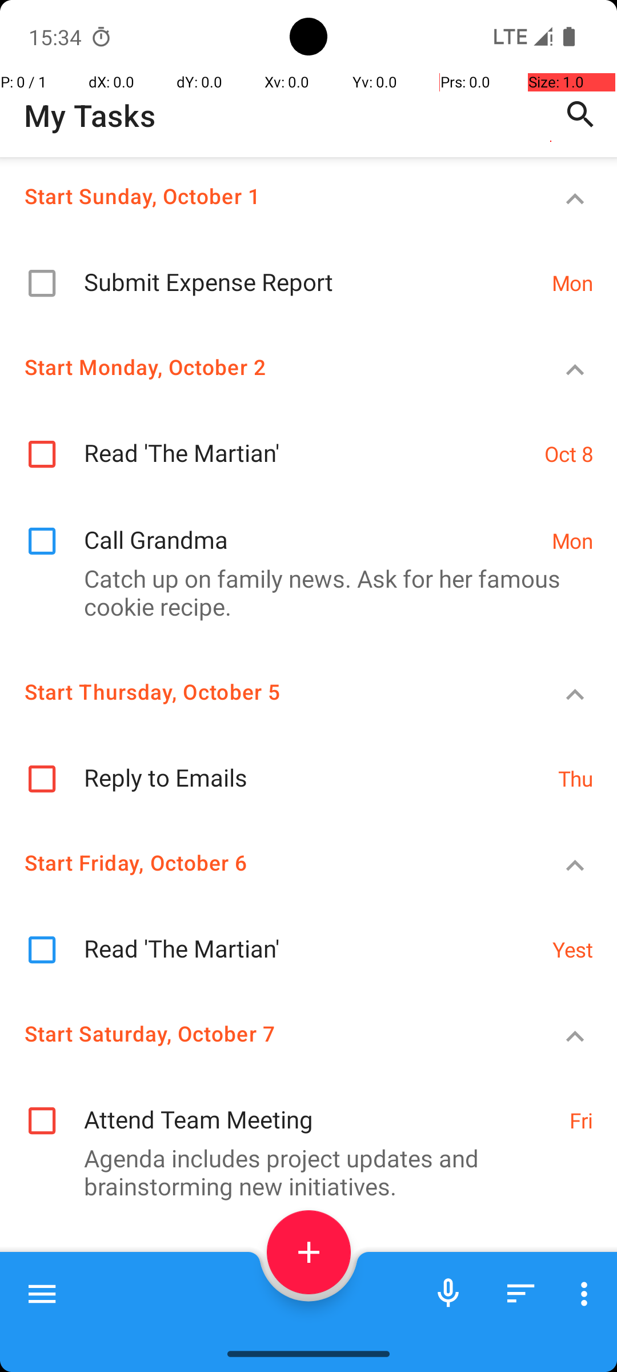 The image size is (617, 1372). I want to click on Start Friday, October 6, so click(266, 862).